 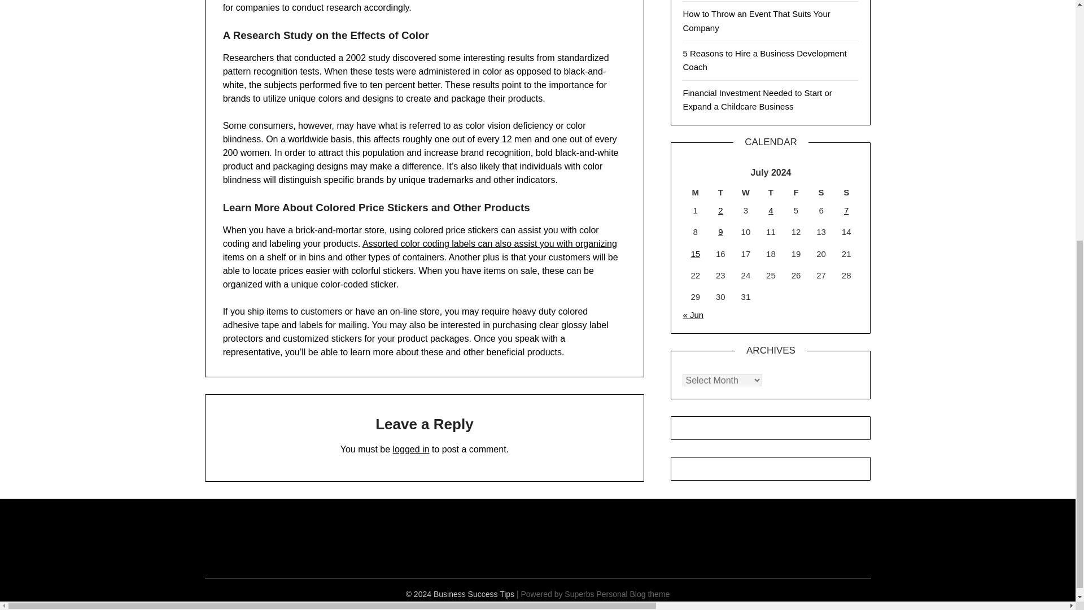 What do you see at coordinates (846, 193) in the screenshot?
I see `Sunday` at bounding box center [846, 193].